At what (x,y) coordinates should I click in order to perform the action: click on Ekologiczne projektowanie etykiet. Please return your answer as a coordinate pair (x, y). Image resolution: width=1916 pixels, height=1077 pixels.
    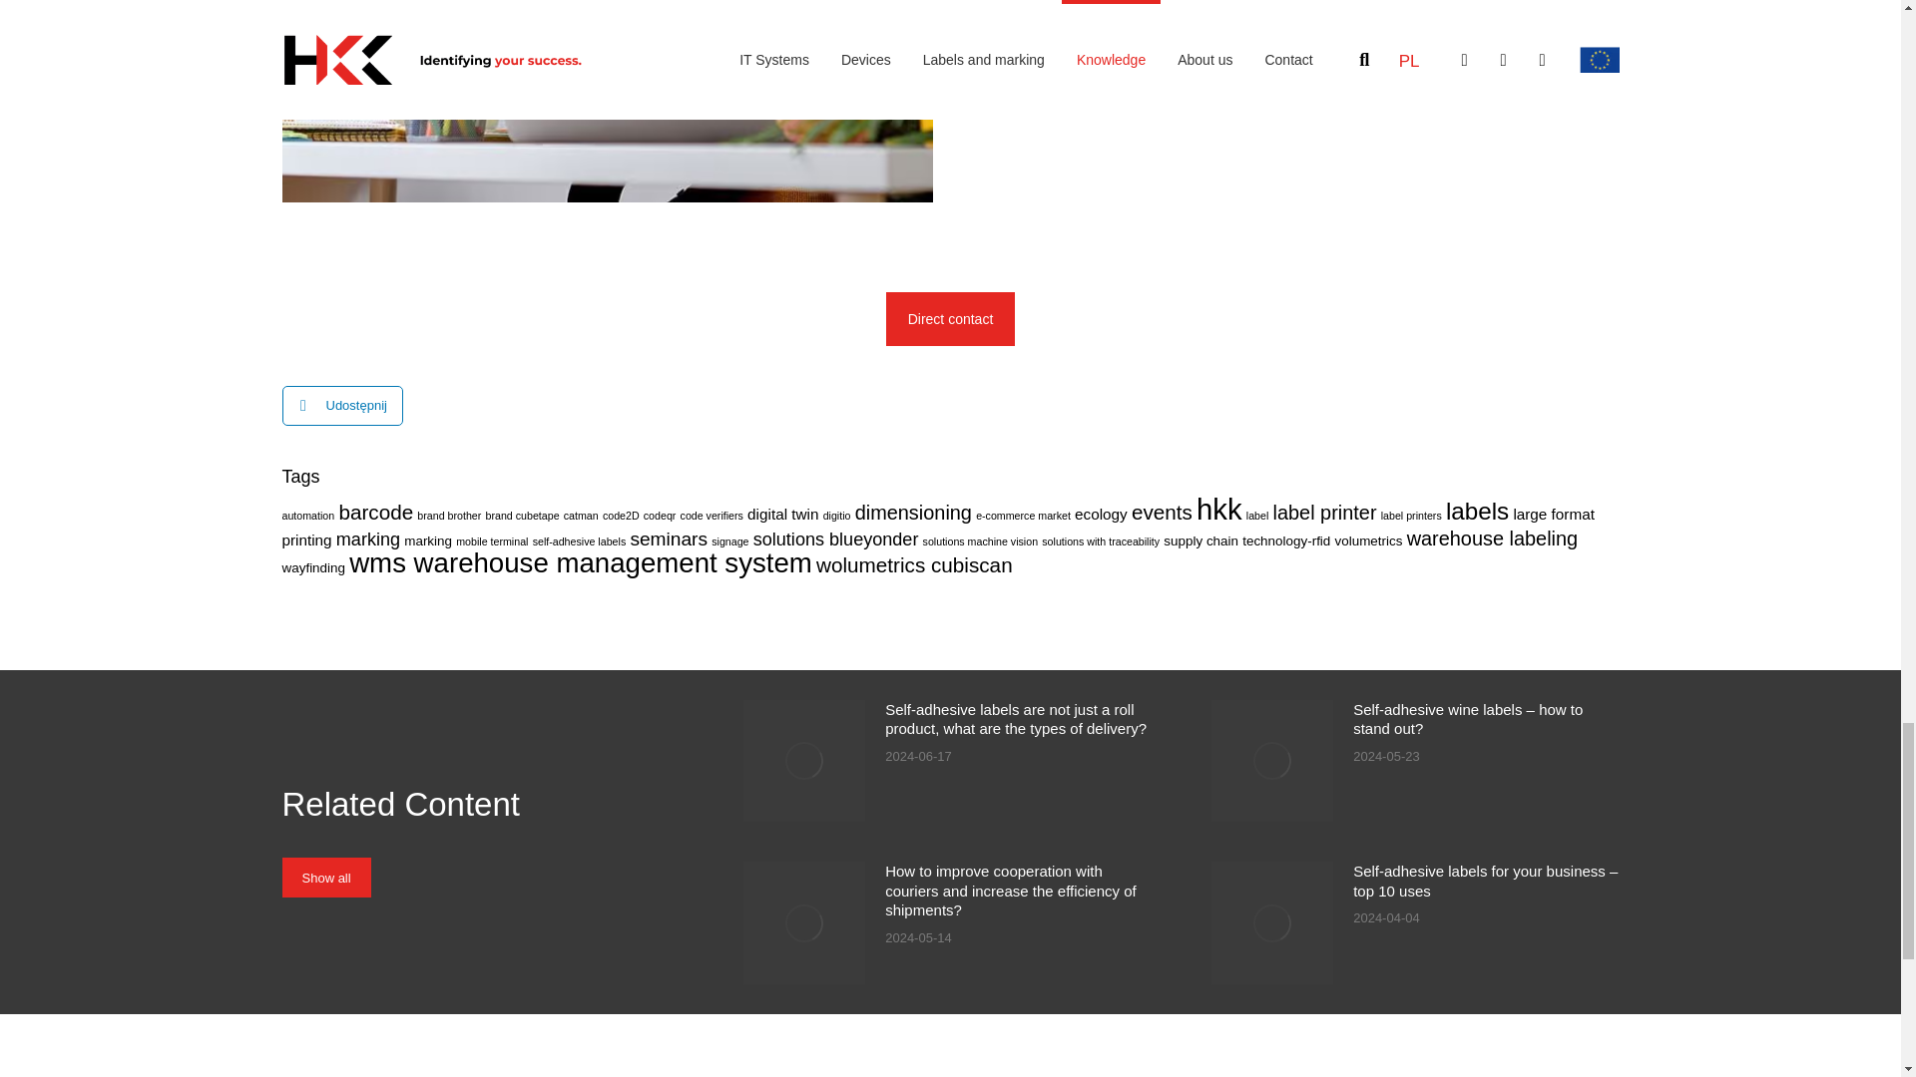
    Looking at the image, I should click on (607, 102).